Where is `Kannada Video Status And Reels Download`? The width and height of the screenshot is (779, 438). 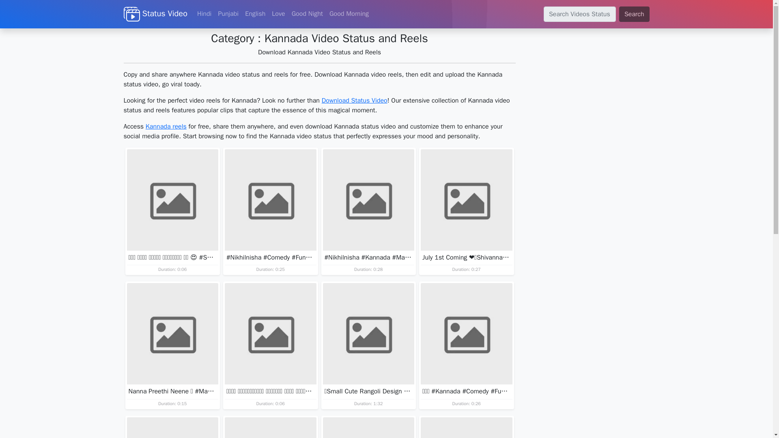
Kannada Video Status And Reels Download is located at coordinates (131, 14).